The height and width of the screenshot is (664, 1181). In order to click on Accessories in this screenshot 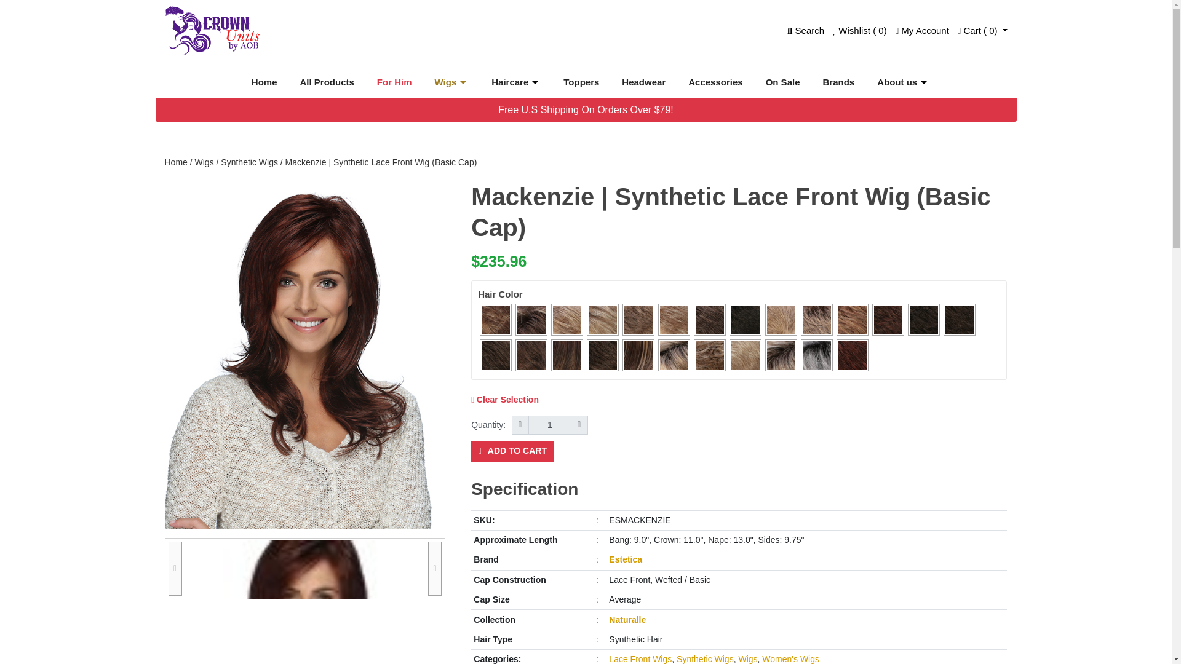, I will do `click(715, 82)`.